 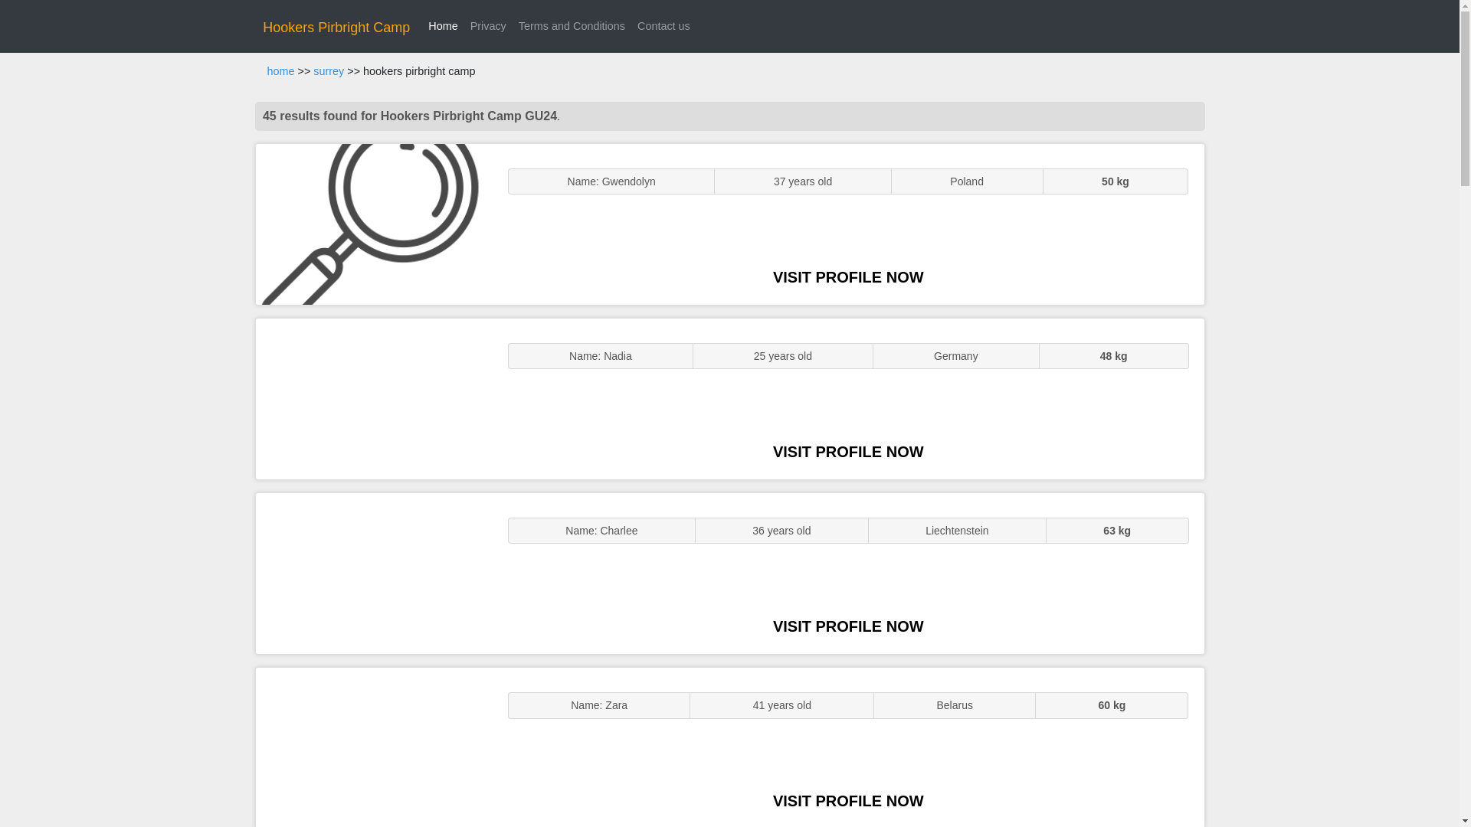 I want to click on VISIT PROFILE NOW, so click(x=848, y=626).